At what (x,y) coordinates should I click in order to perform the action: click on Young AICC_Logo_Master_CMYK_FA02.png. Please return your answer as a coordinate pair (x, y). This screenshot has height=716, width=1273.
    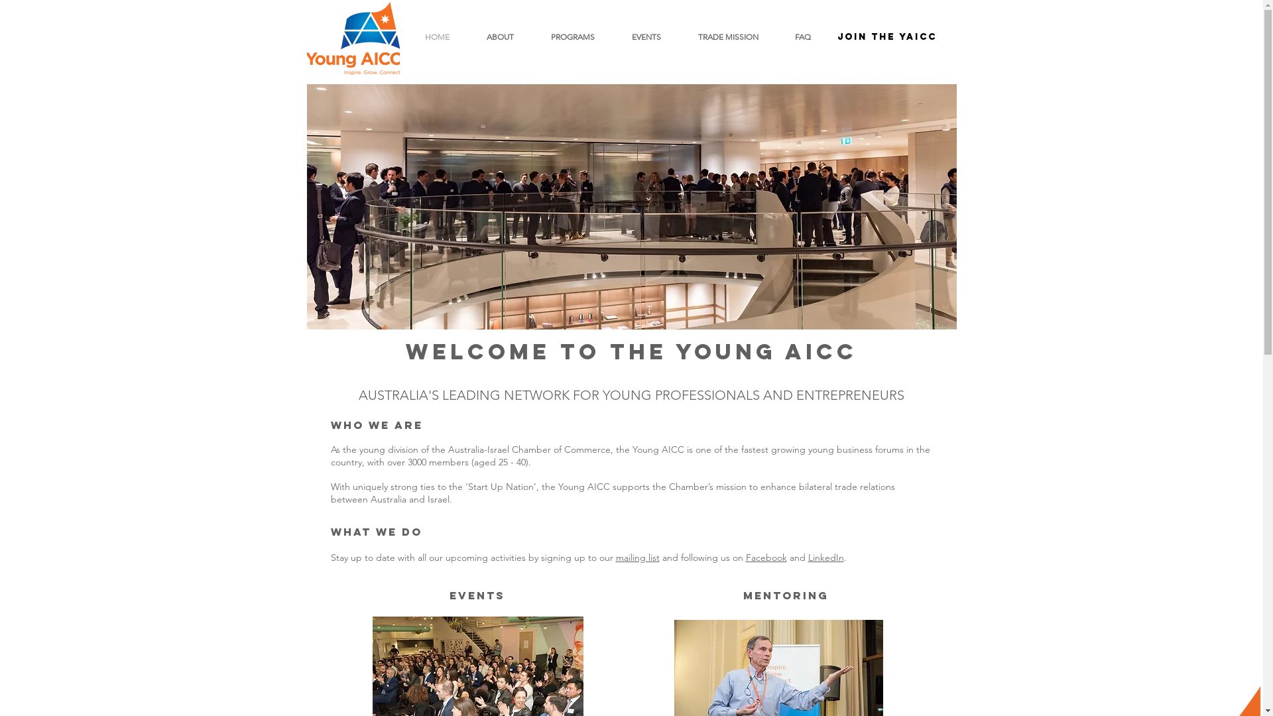
    Looking at the image, I should click on (353, 38).